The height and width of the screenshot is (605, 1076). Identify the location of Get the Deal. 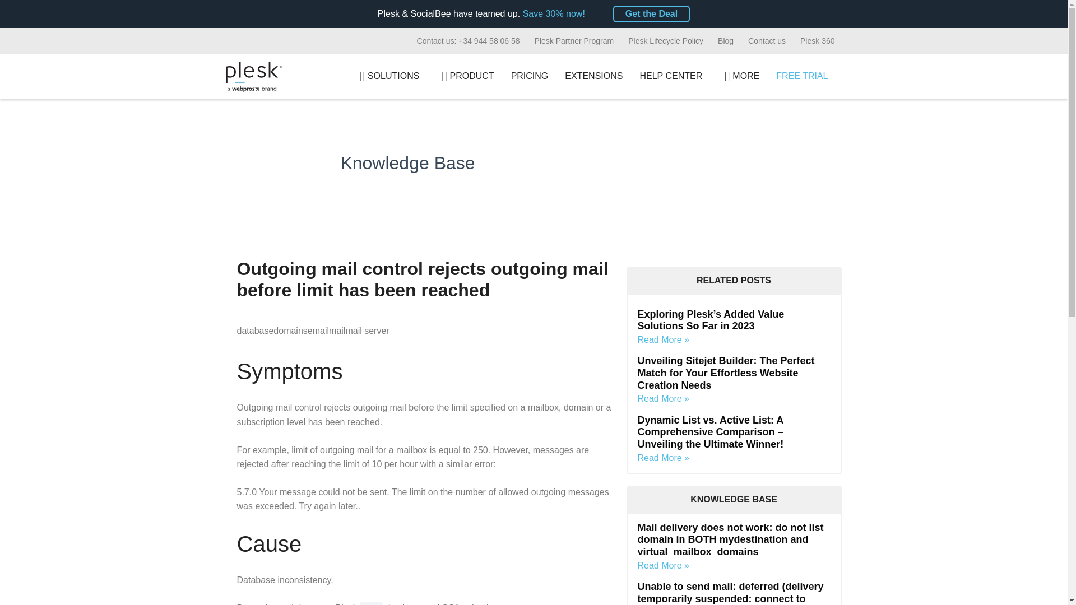
(651, 13).